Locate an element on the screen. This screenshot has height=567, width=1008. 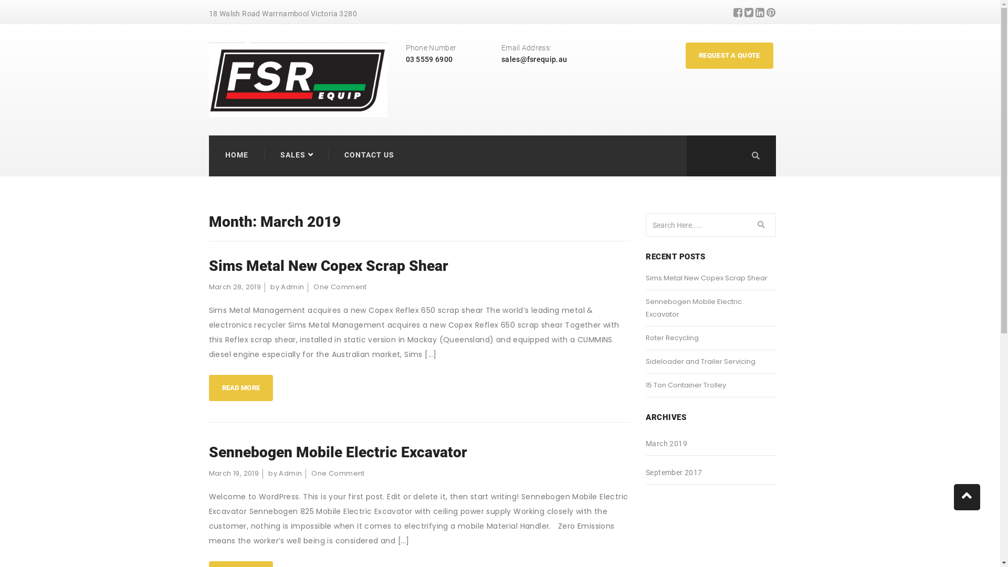
03 5559 6900 is located at coordinates (429, 59).